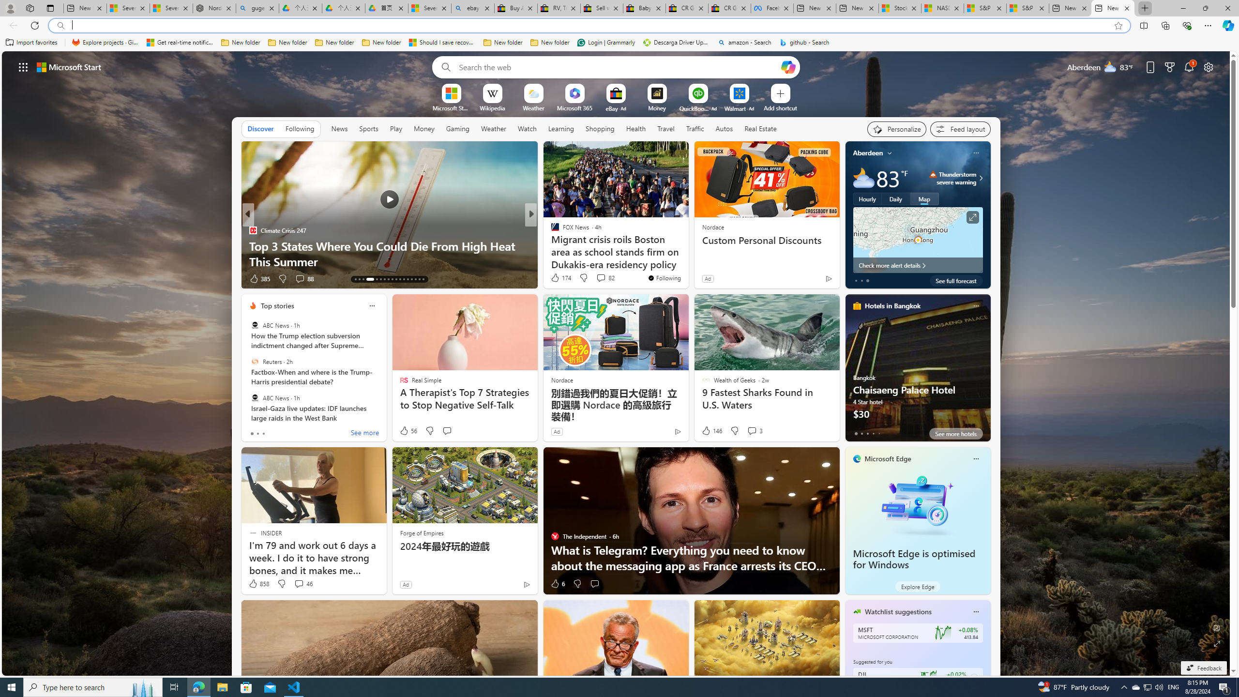  I want to click on AutomationID: tab-16, so click(370, 279).